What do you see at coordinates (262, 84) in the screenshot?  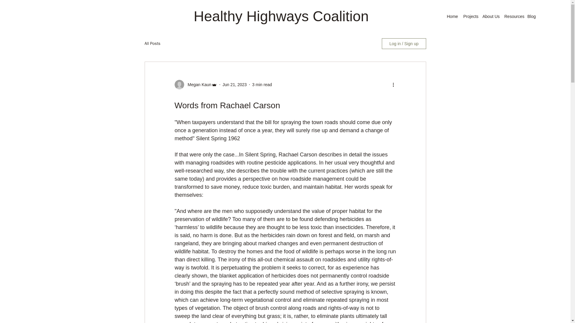 I see `3 min read` at bounding box center [262, 84].